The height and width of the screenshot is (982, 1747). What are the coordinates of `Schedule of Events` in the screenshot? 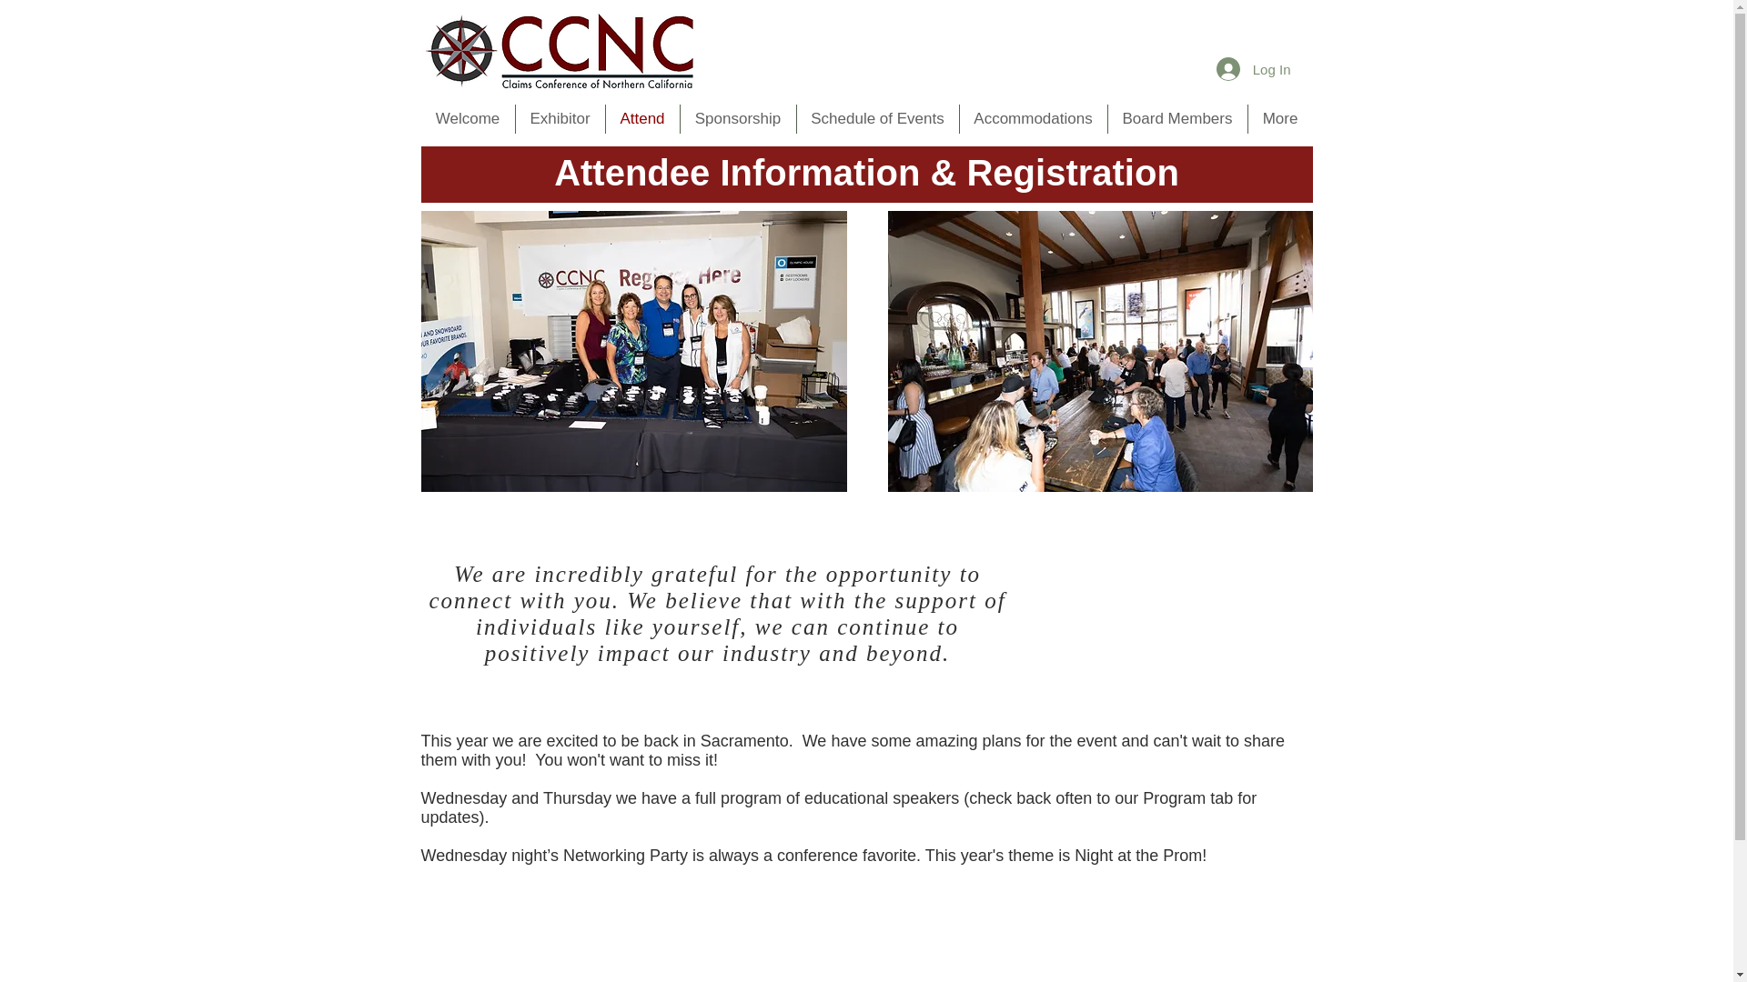 It's located at (877, 118).